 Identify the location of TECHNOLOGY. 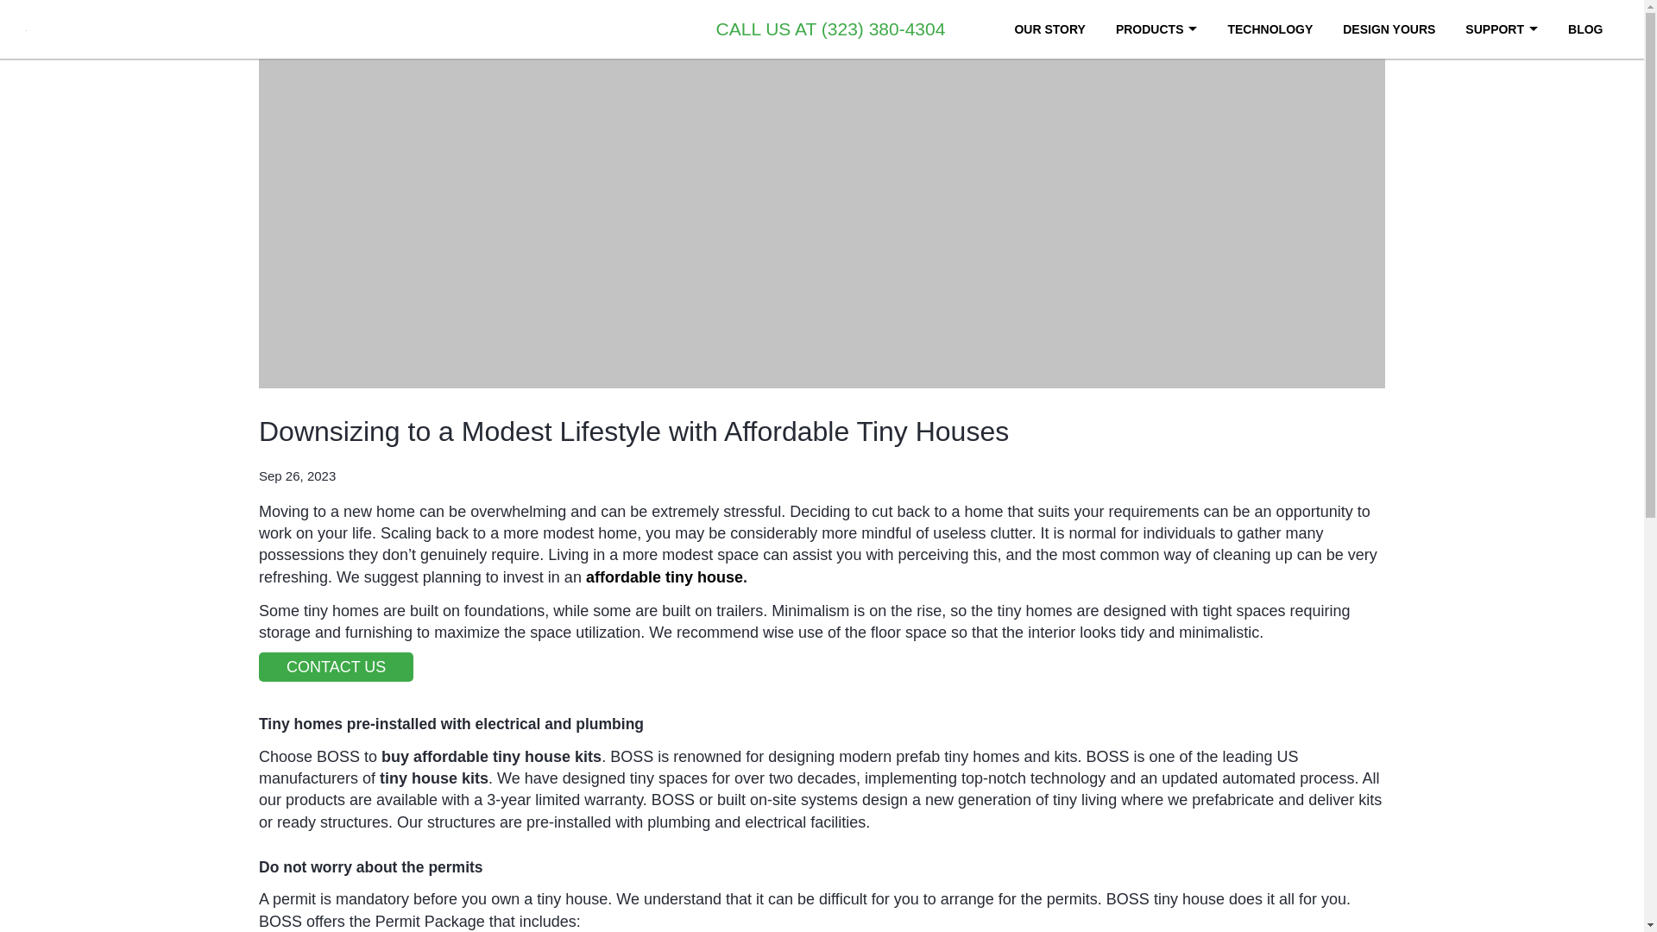
(1270, 29).